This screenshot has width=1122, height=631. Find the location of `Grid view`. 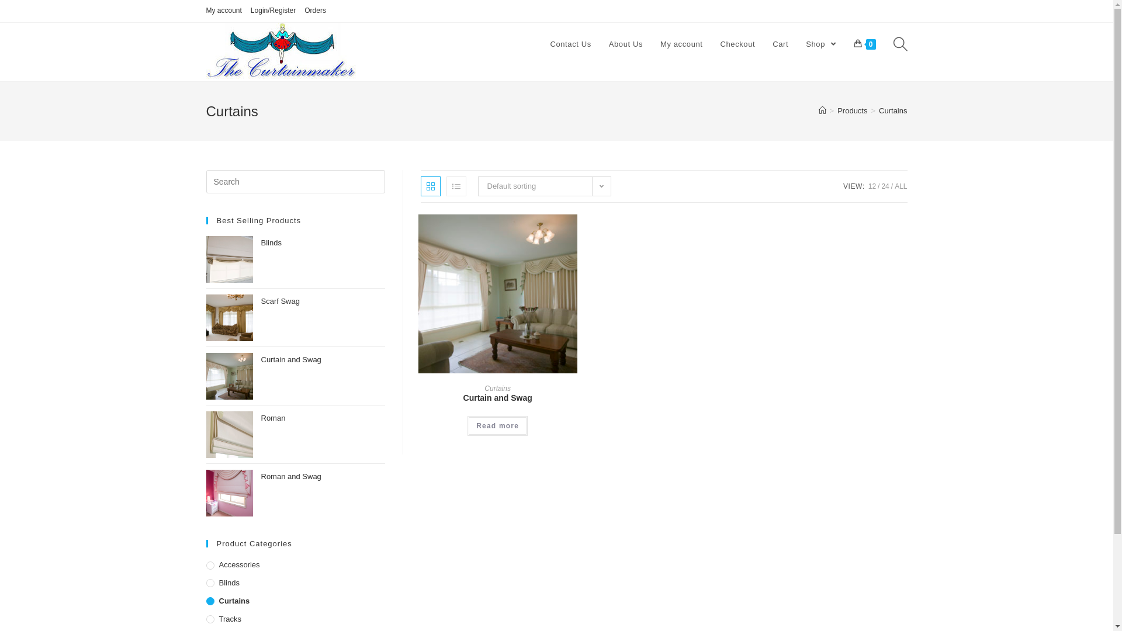

Grid view is located at coordinates (431, 186).